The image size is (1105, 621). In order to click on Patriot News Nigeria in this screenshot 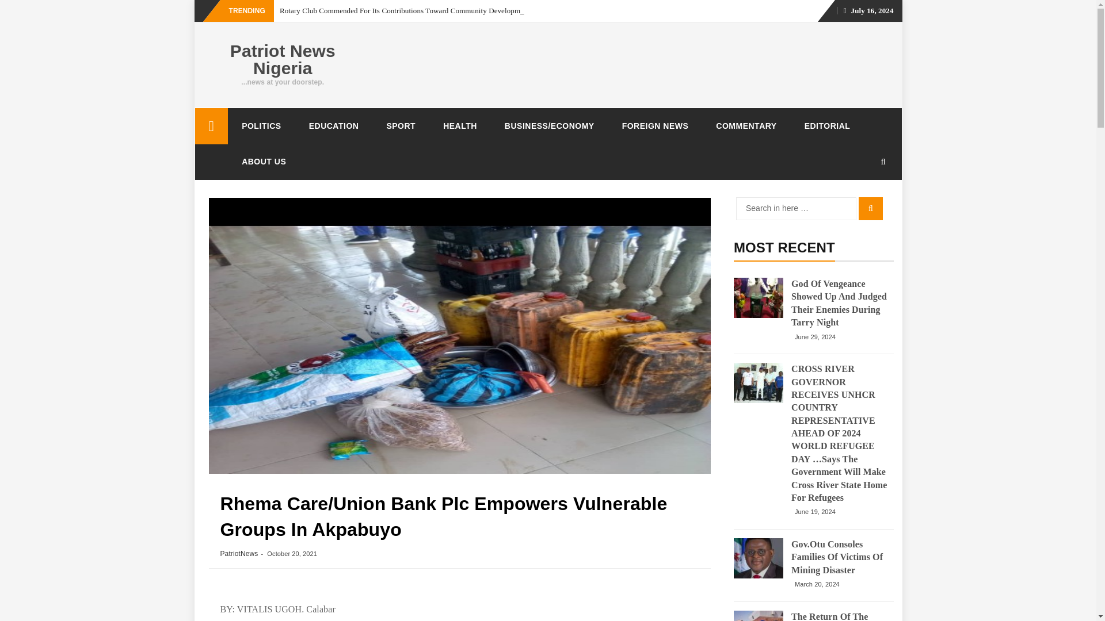, I will do `click(283, 60)`.